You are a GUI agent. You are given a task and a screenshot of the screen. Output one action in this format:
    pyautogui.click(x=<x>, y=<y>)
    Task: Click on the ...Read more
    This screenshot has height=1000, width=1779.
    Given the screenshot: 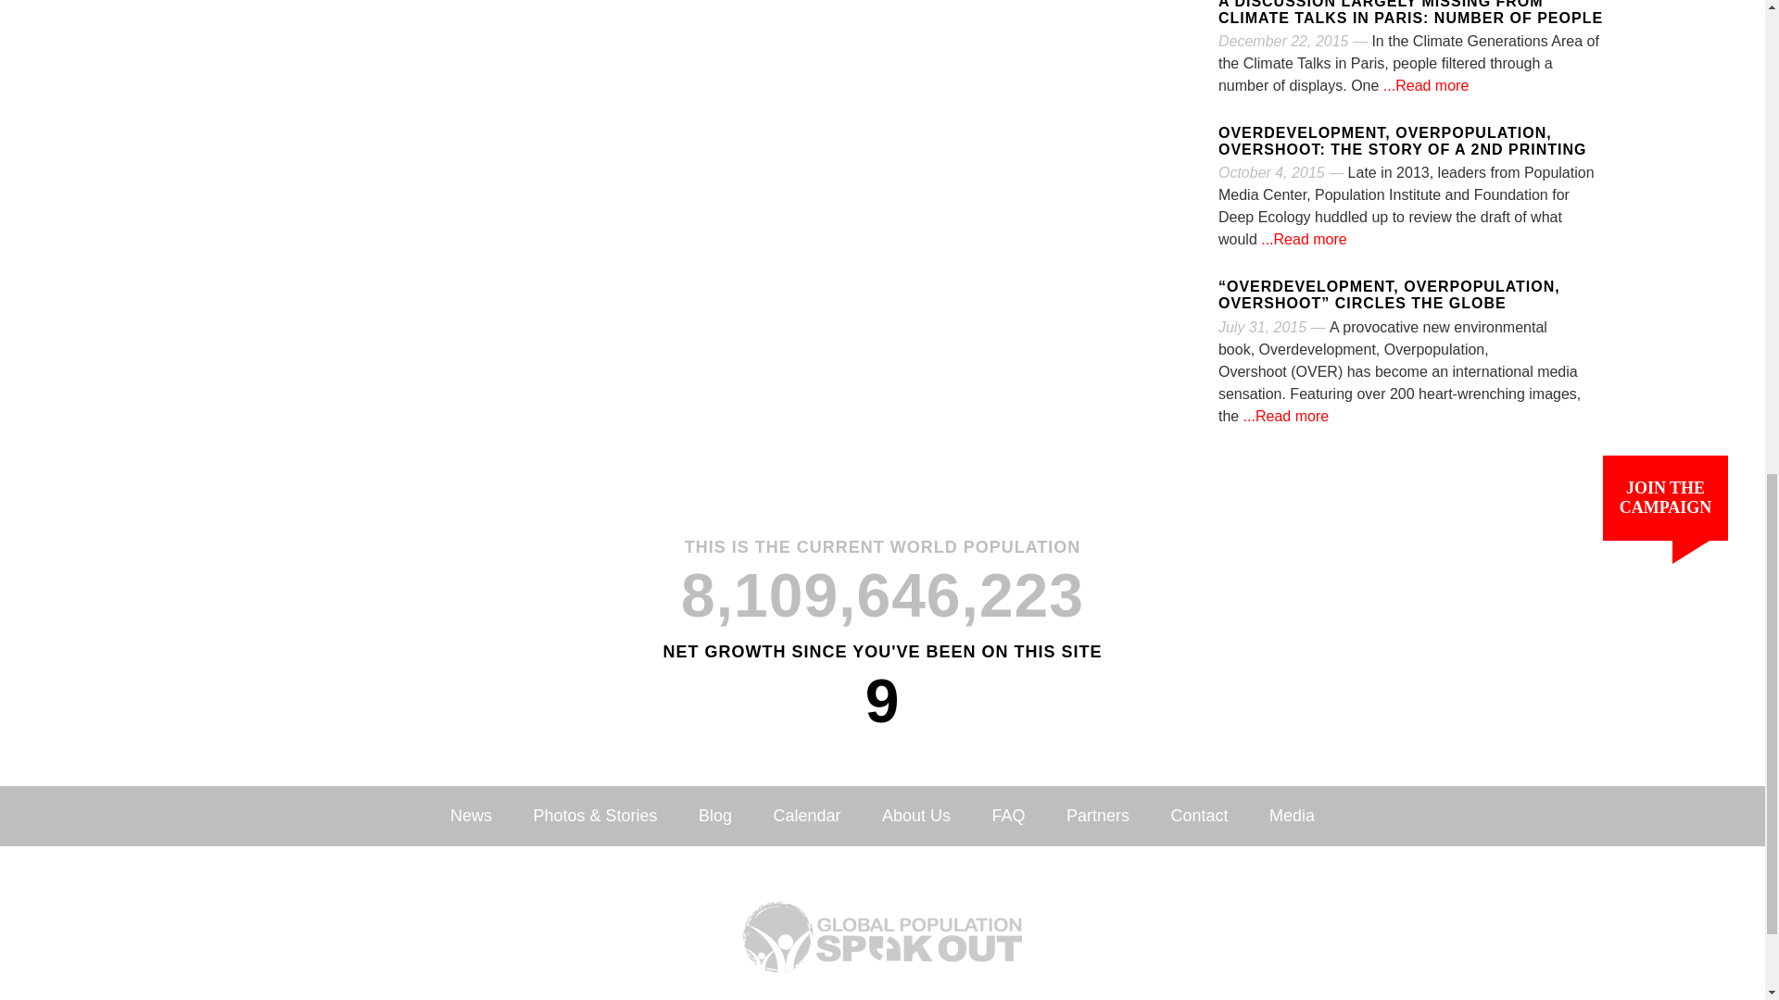 What is the action you would take?
    pyautogui.click(x=1302, y=239)
    